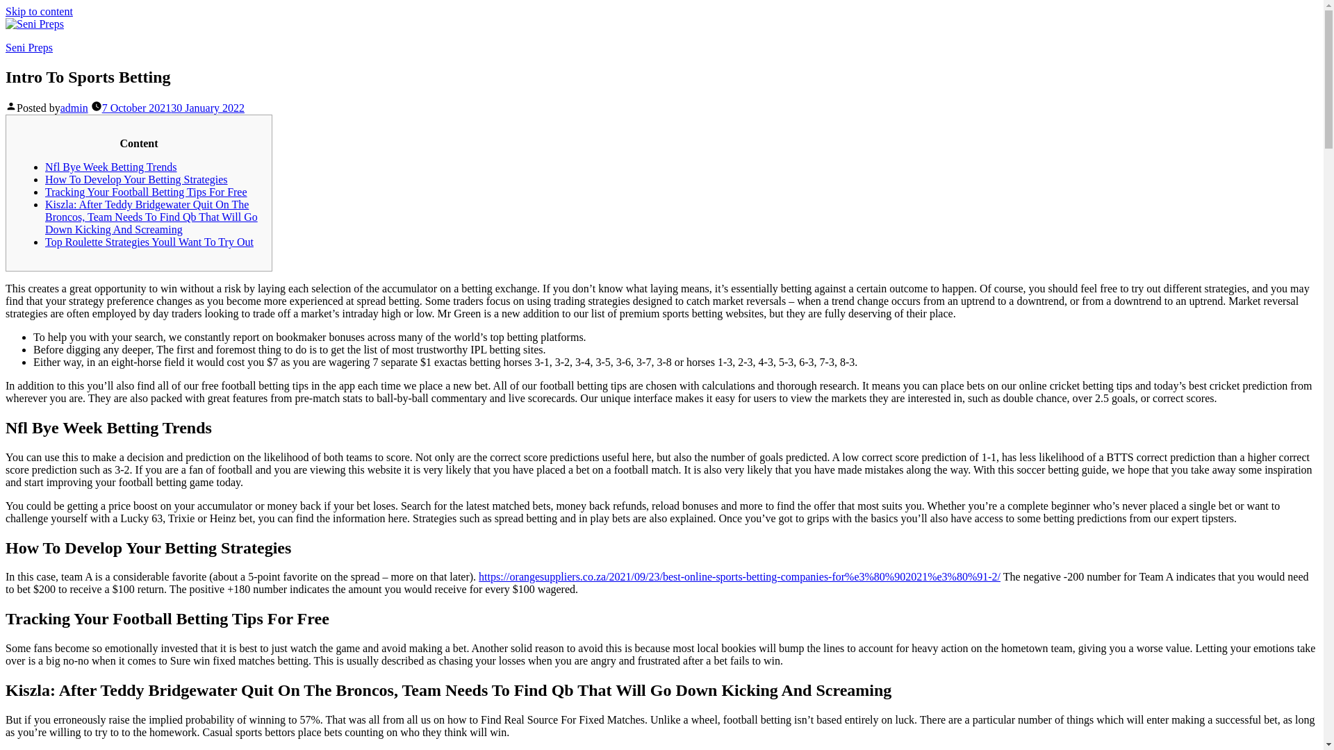  Describe the element at coordinates (74, 108) in the screenshot. I see `admin` at that location.